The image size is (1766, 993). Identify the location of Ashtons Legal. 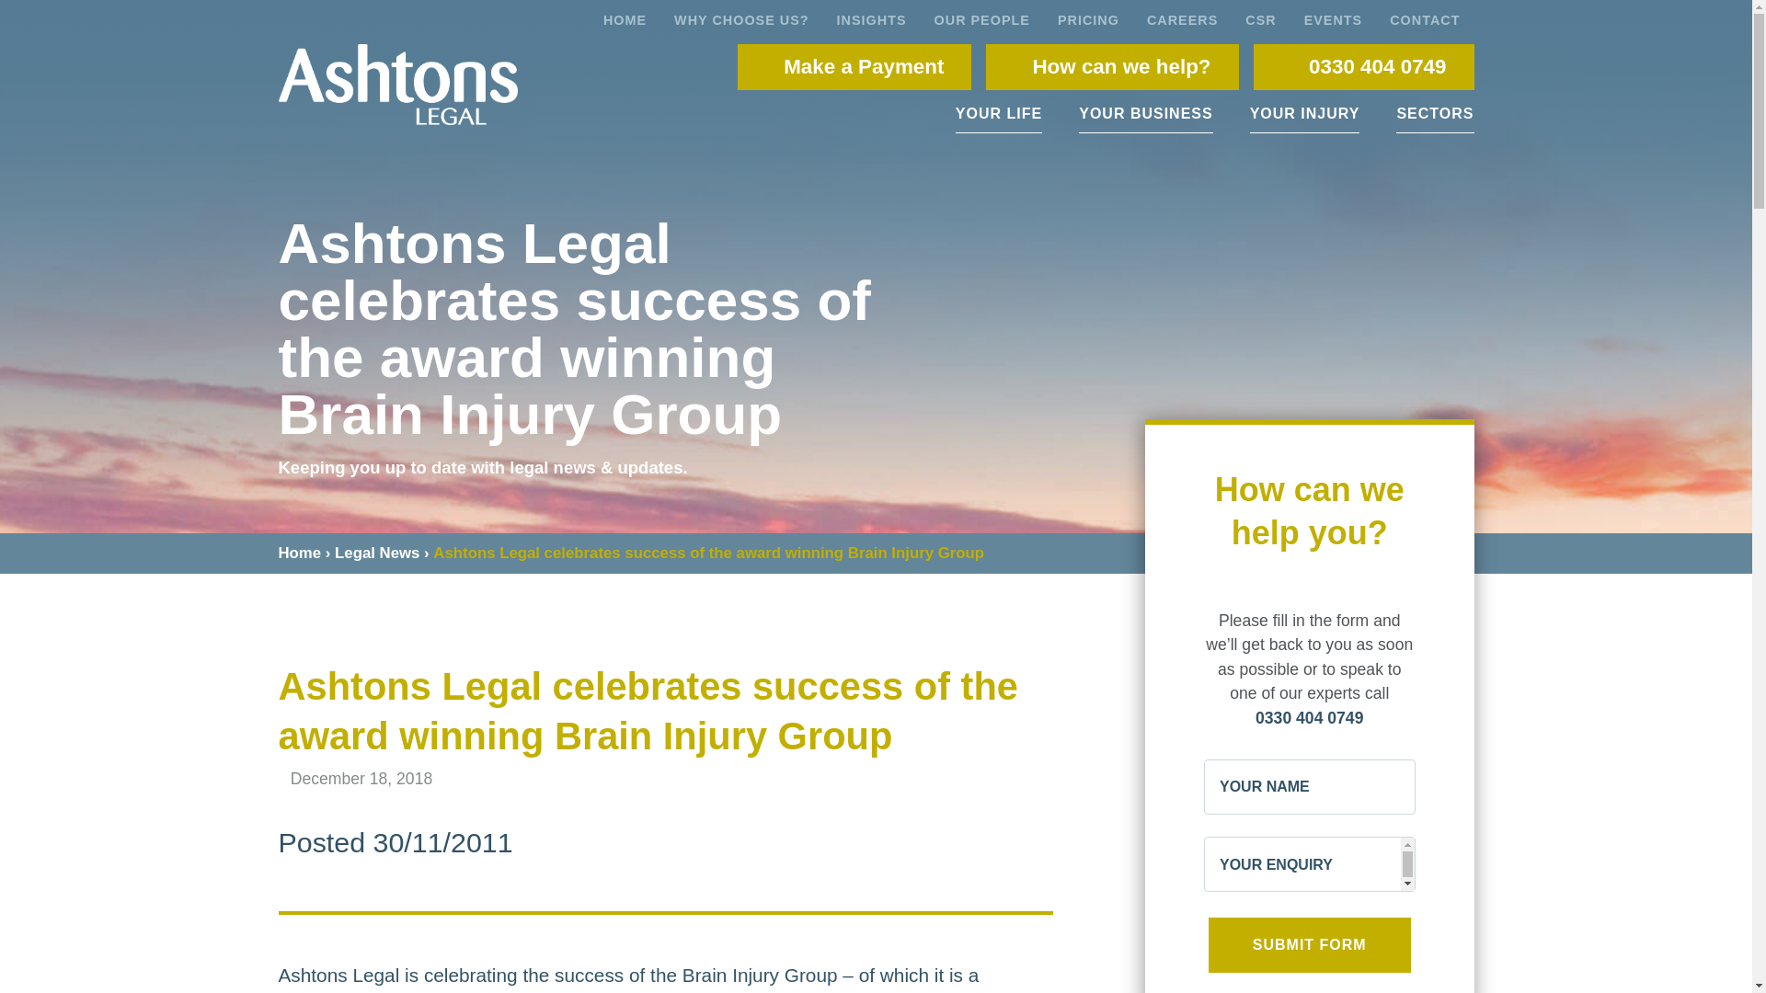
(397, 85).